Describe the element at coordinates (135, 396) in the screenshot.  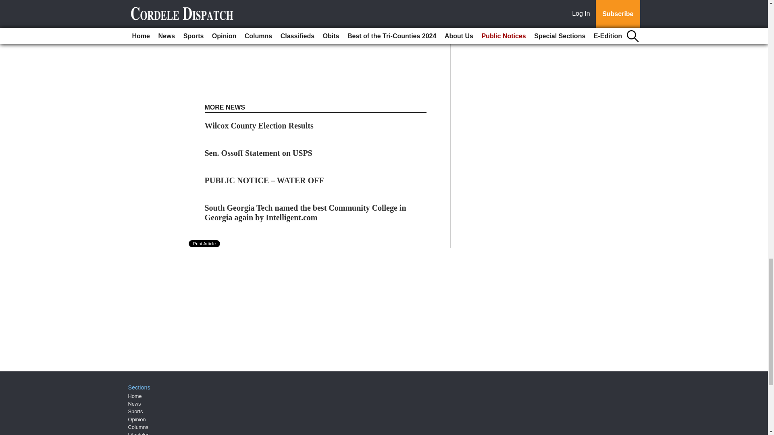
I see `Home` at that location.